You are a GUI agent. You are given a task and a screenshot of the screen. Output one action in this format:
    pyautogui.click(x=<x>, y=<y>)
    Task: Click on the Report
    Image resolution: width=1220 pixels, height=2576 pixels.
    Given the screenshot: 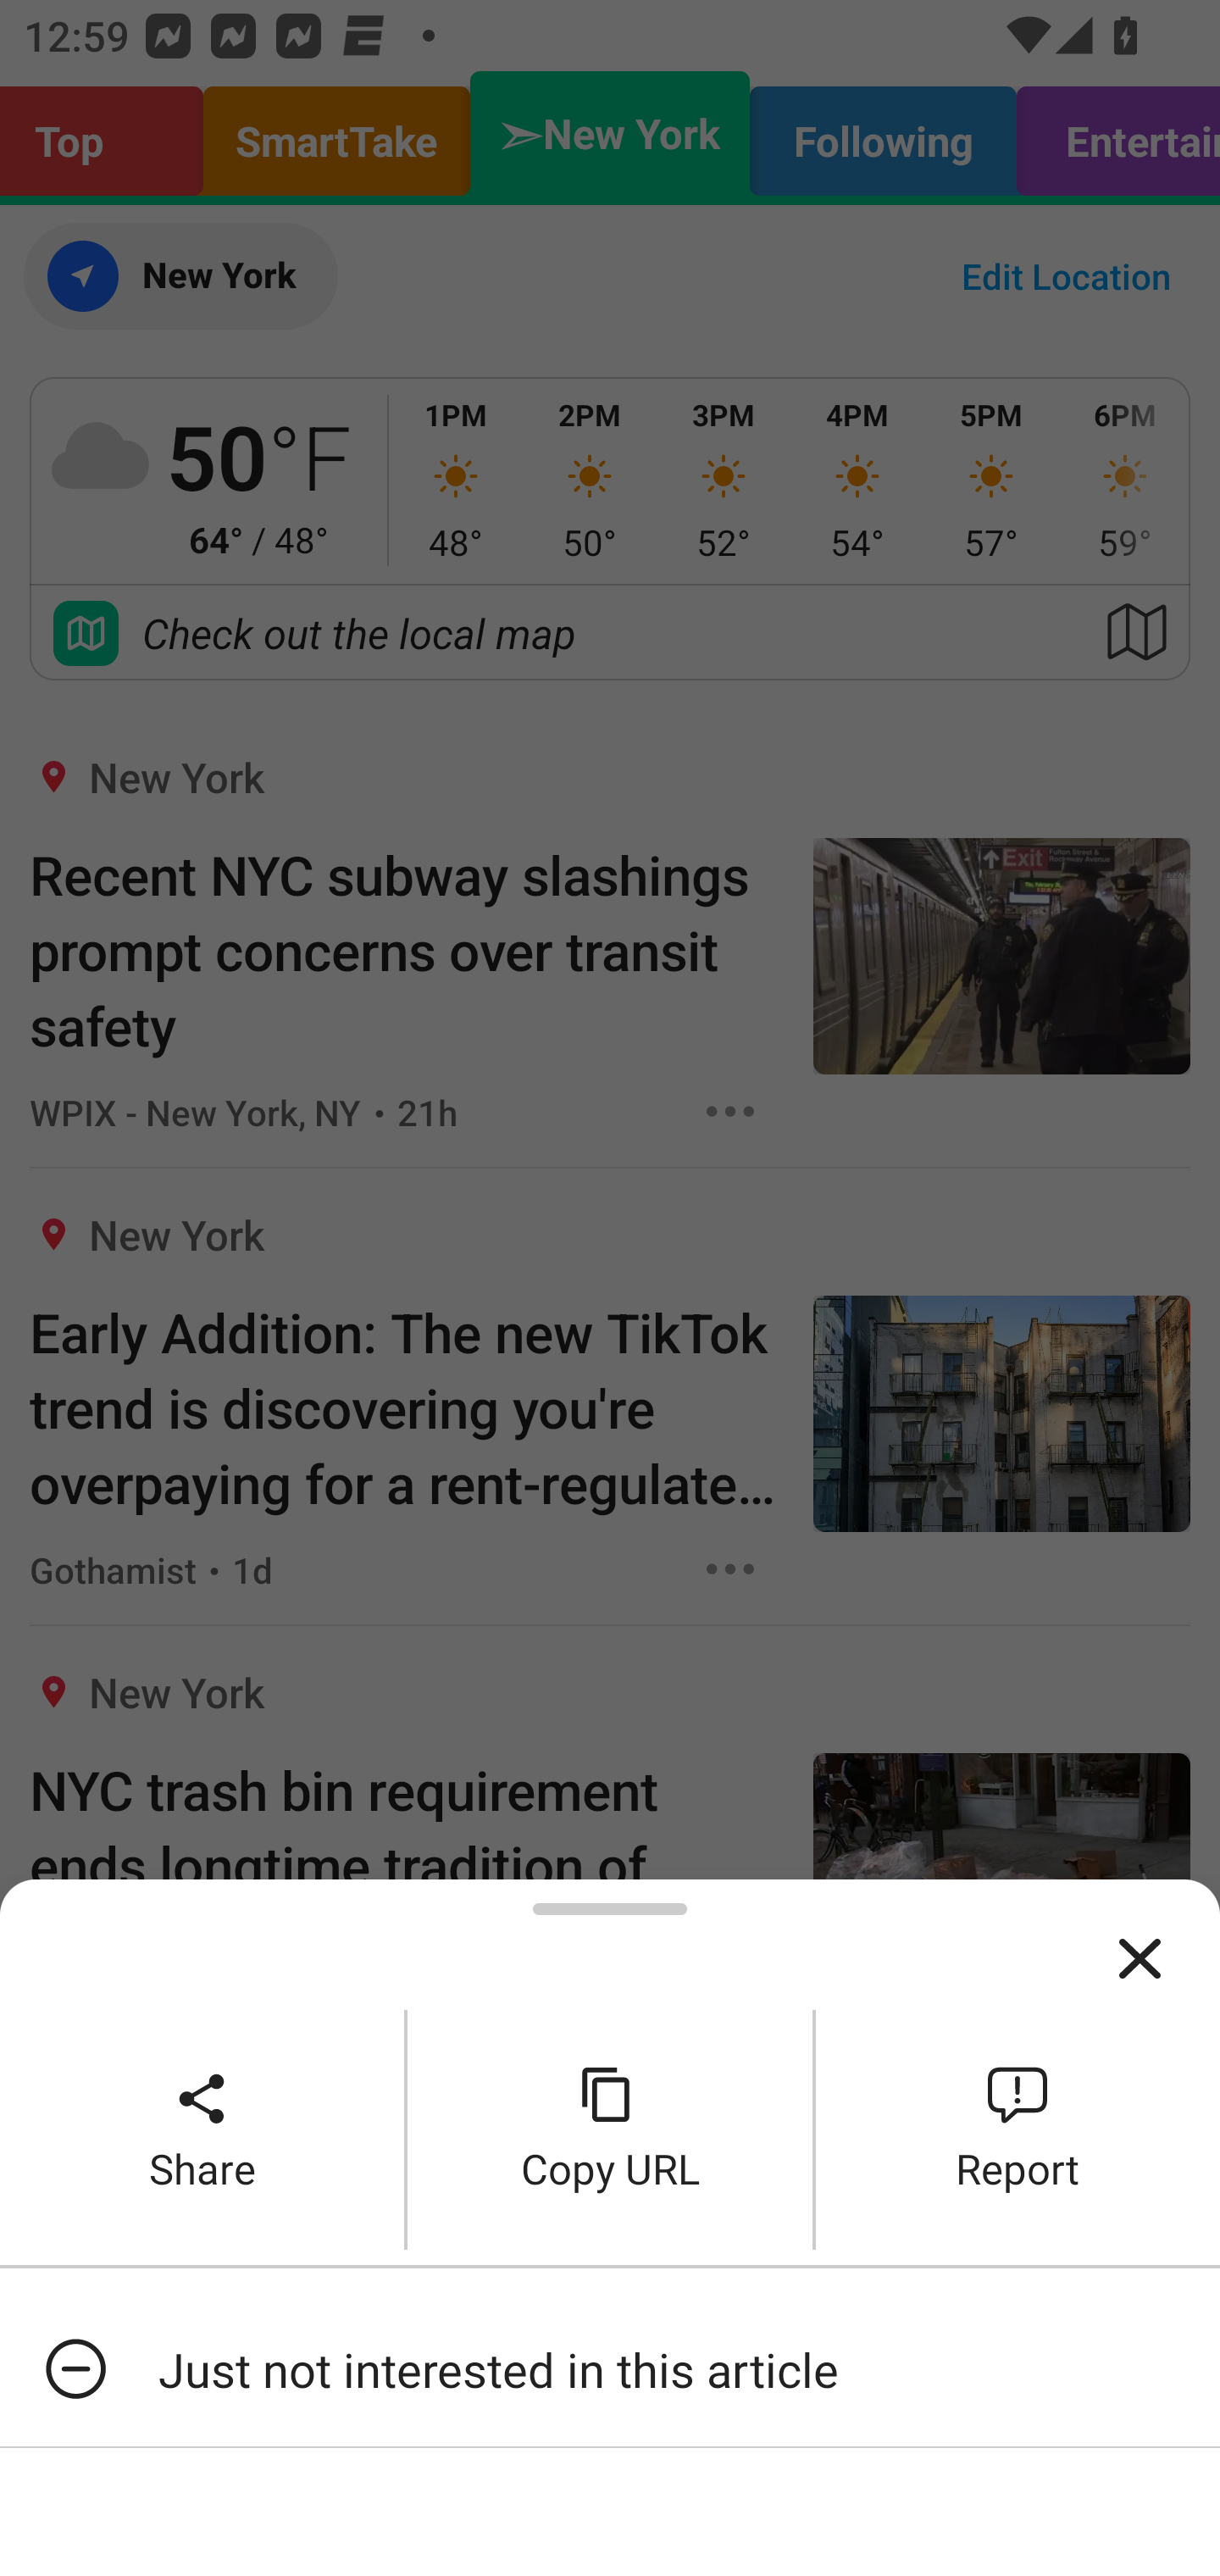 What is the action you would take?
    pyautogui.click(x=1018, y=2129)
    